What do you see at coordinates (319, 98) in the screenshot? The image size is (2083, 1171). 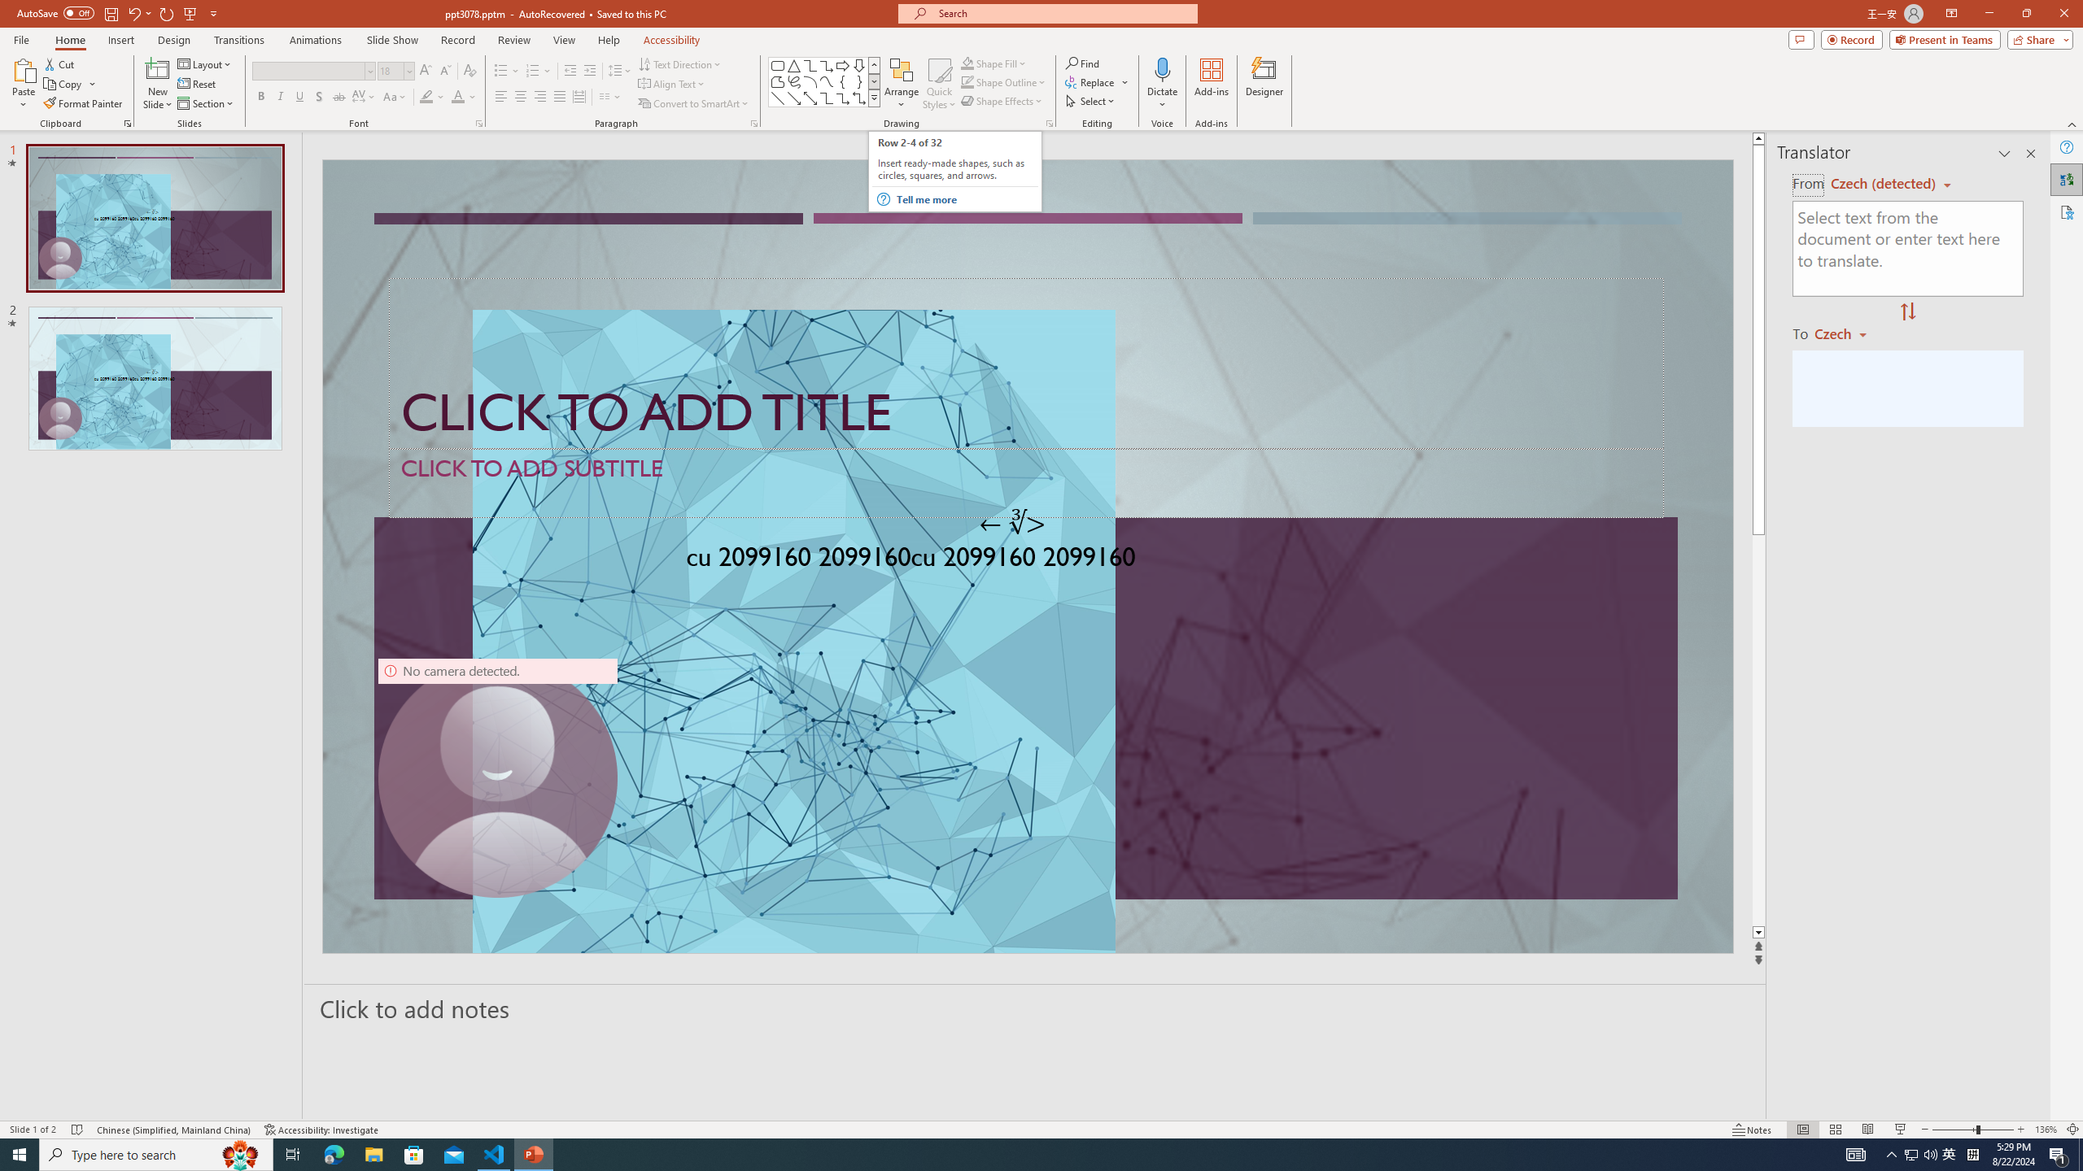 I see `Shadow` at bounding box center [319, 98].